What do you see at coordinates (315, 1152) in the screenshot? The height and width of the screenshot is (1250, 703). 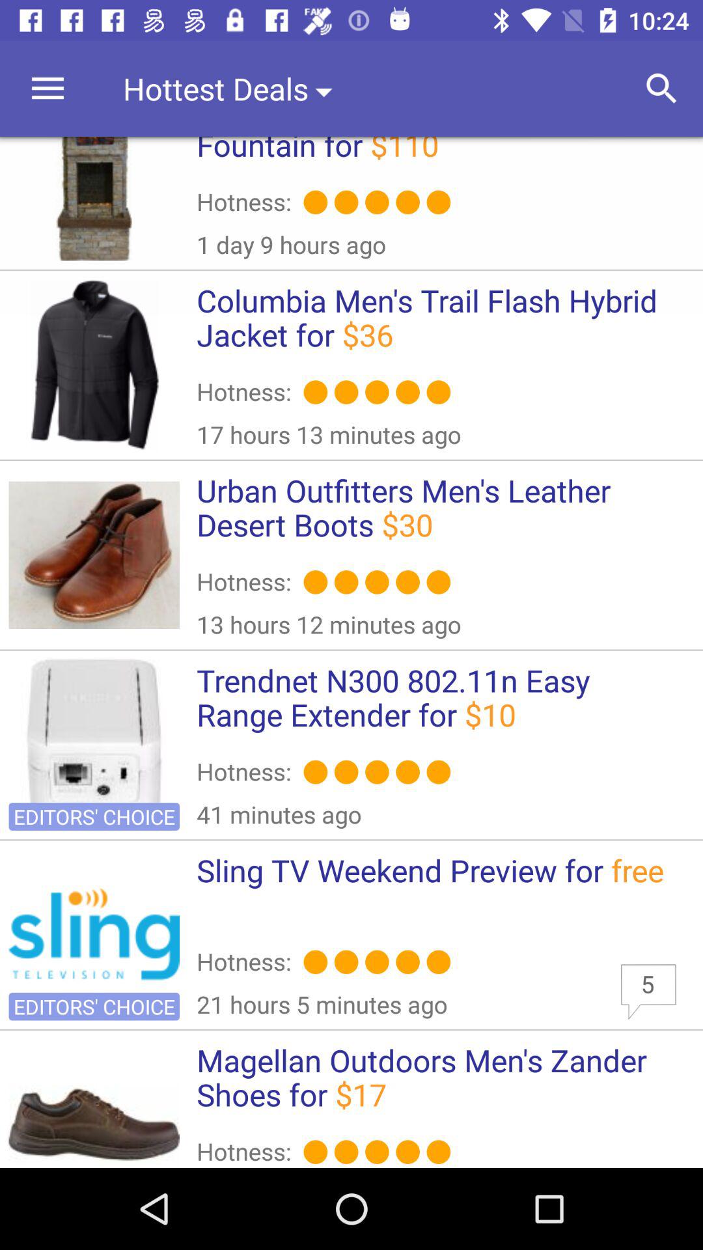 I see `select the first yellow dot in the sixth row` at bounding box center [315, 1152].